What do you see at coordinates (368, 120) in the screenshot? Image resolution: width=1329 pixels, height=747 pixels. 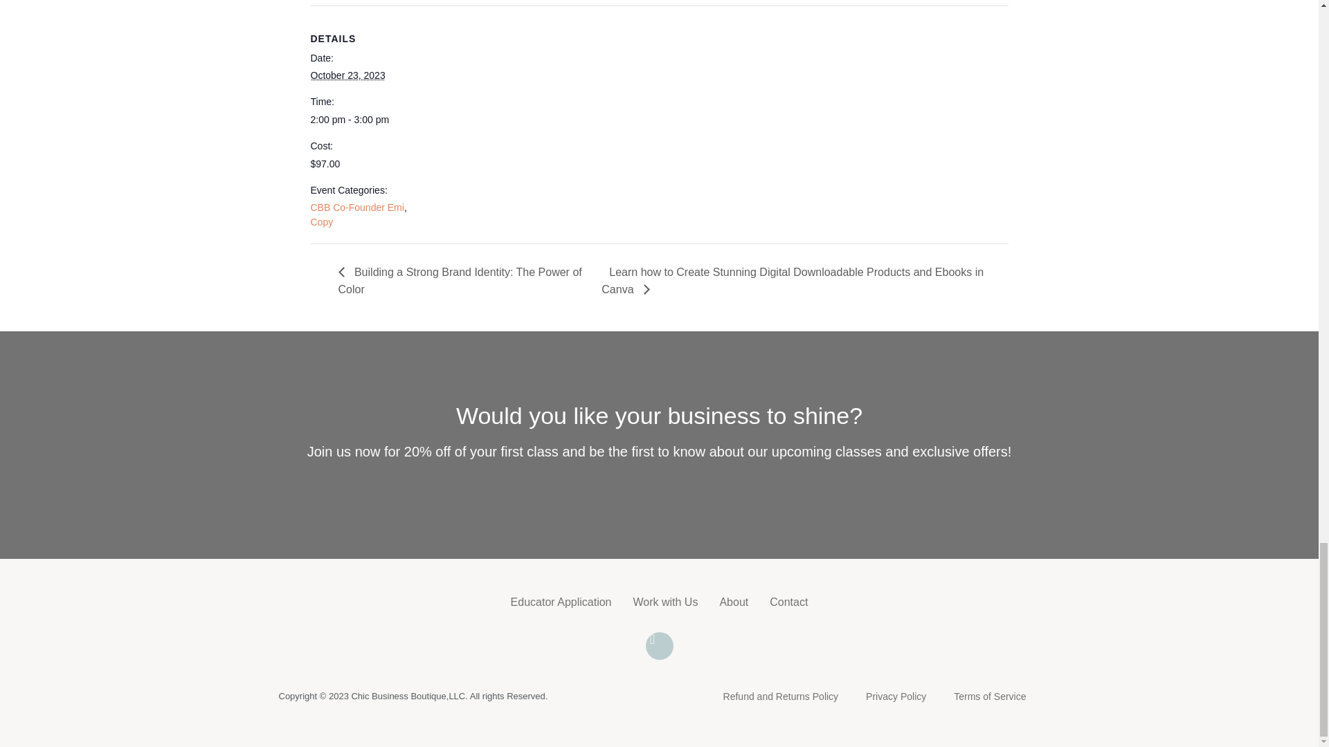 I see `2023-10-23` at bounding box center [368, 120].